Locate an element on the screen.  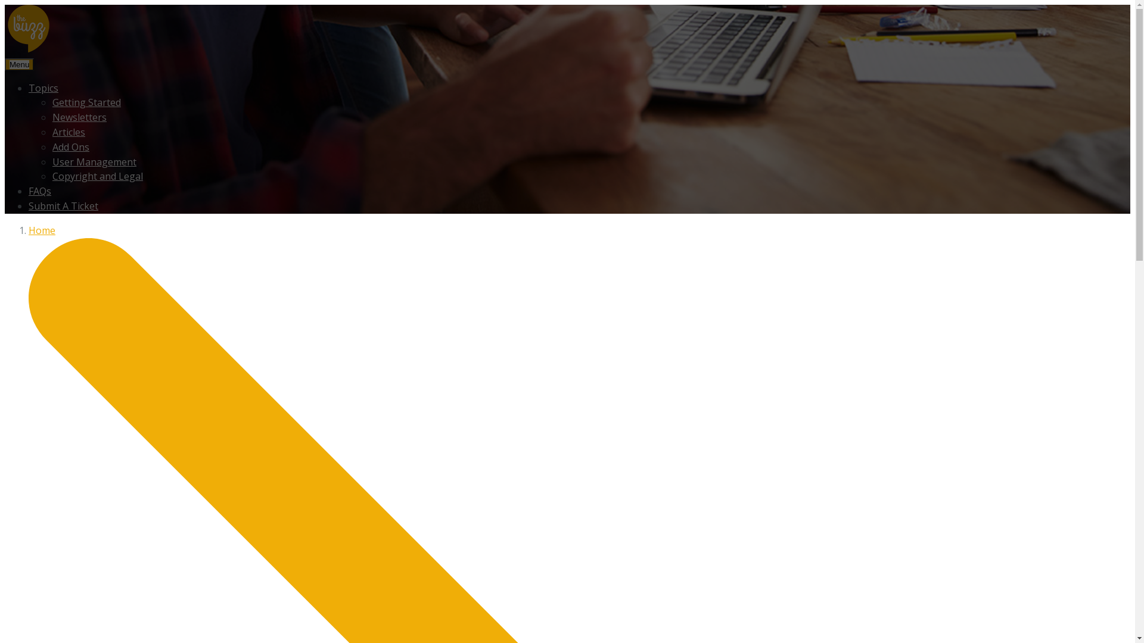
Copyright and Legal is located at coordinates (98, 176).